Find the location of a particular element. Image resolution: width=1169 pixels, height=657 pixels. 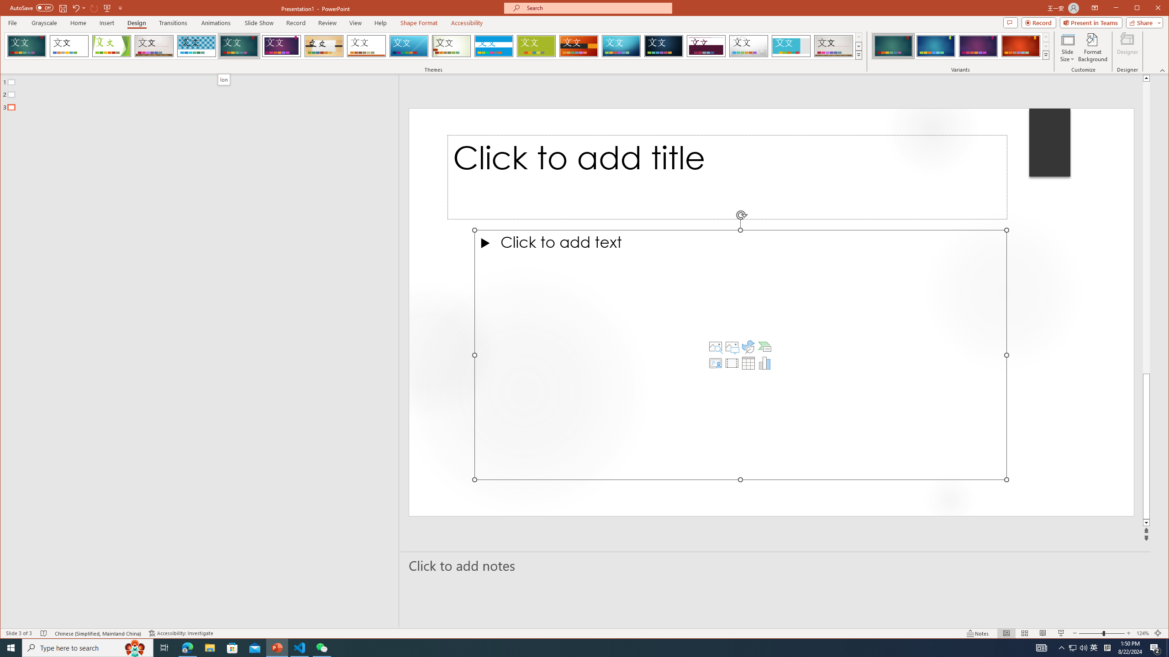

Frame is located at coordinates (791, 46).